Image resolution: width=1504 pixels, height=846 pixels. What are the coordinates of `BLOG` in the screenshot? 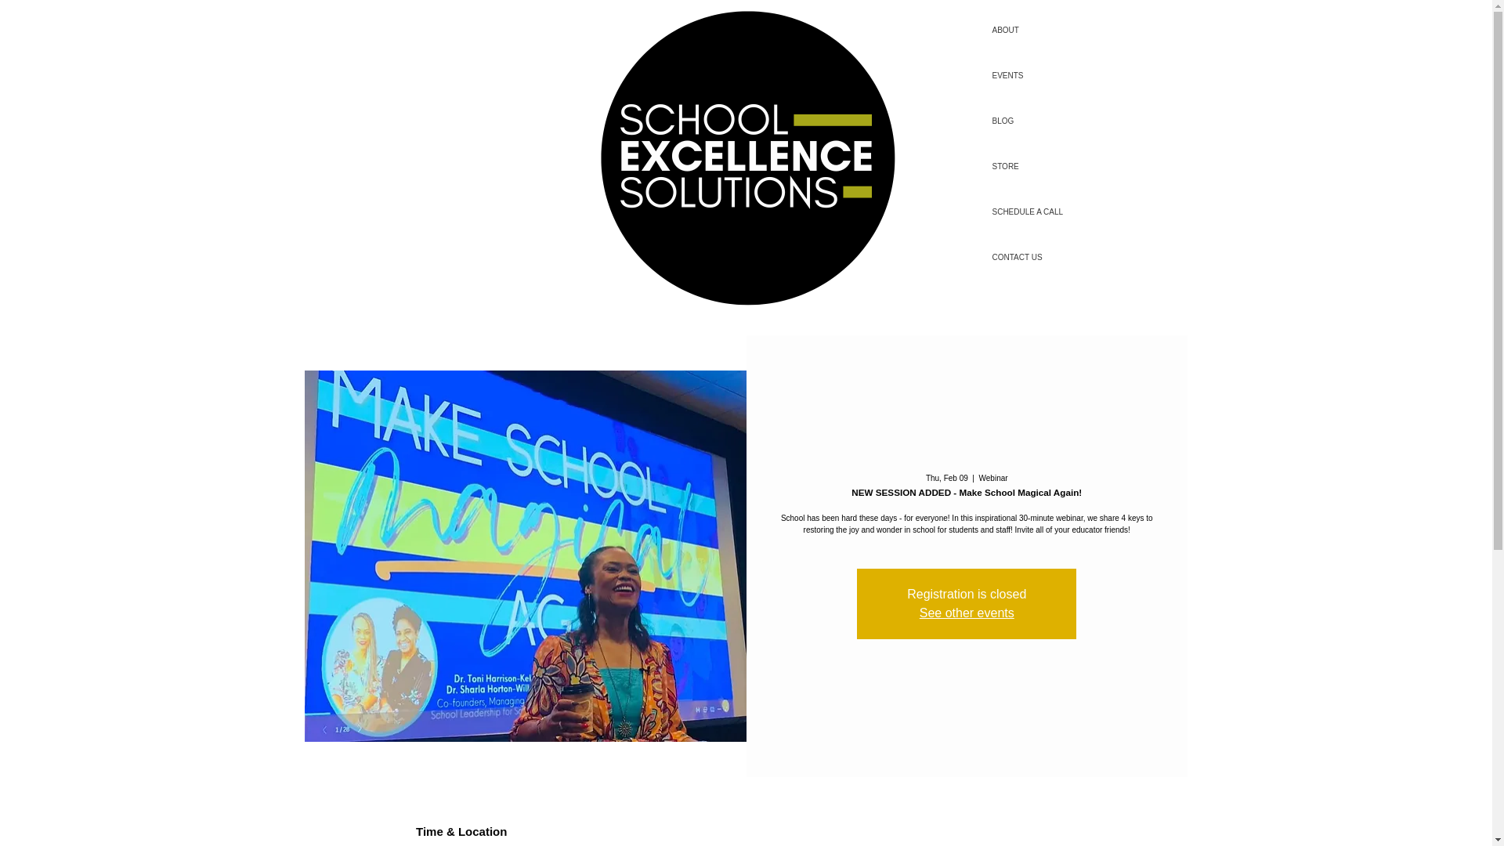 It's located at (1050, 121).